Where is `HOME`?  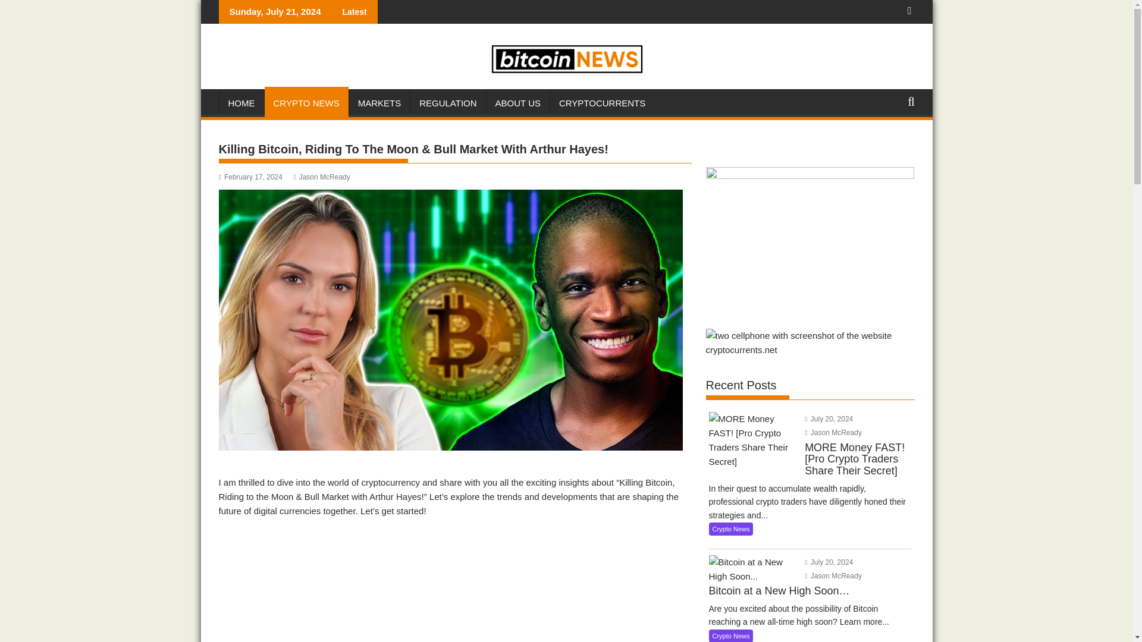 HOME is located at coordinates (241, 103).